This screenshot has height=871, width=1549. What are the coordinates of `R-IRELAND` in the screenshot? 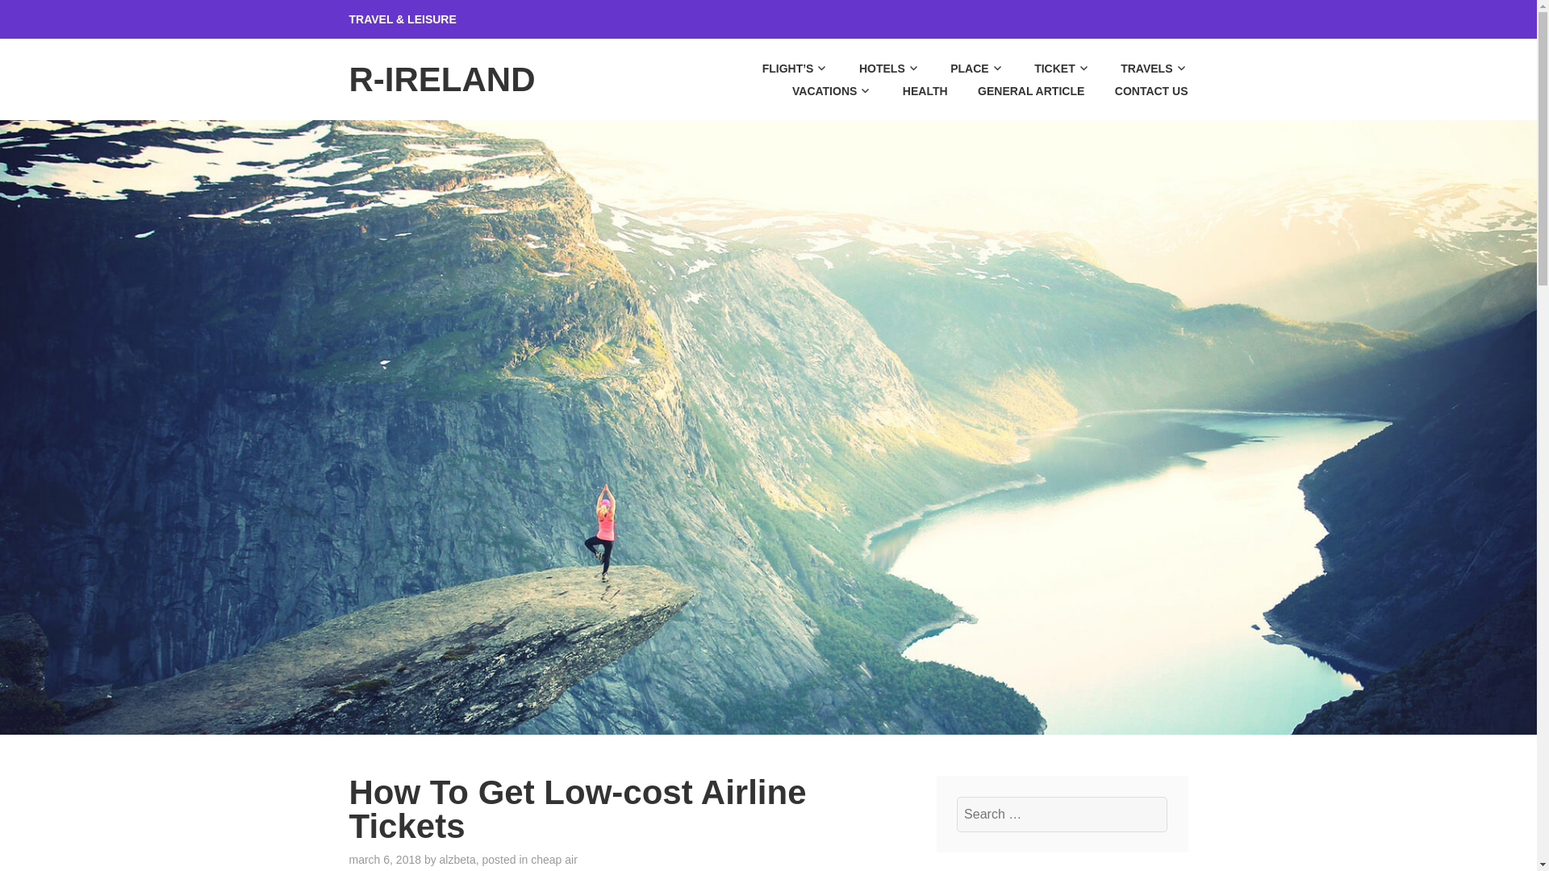 It's located at (441, 79).